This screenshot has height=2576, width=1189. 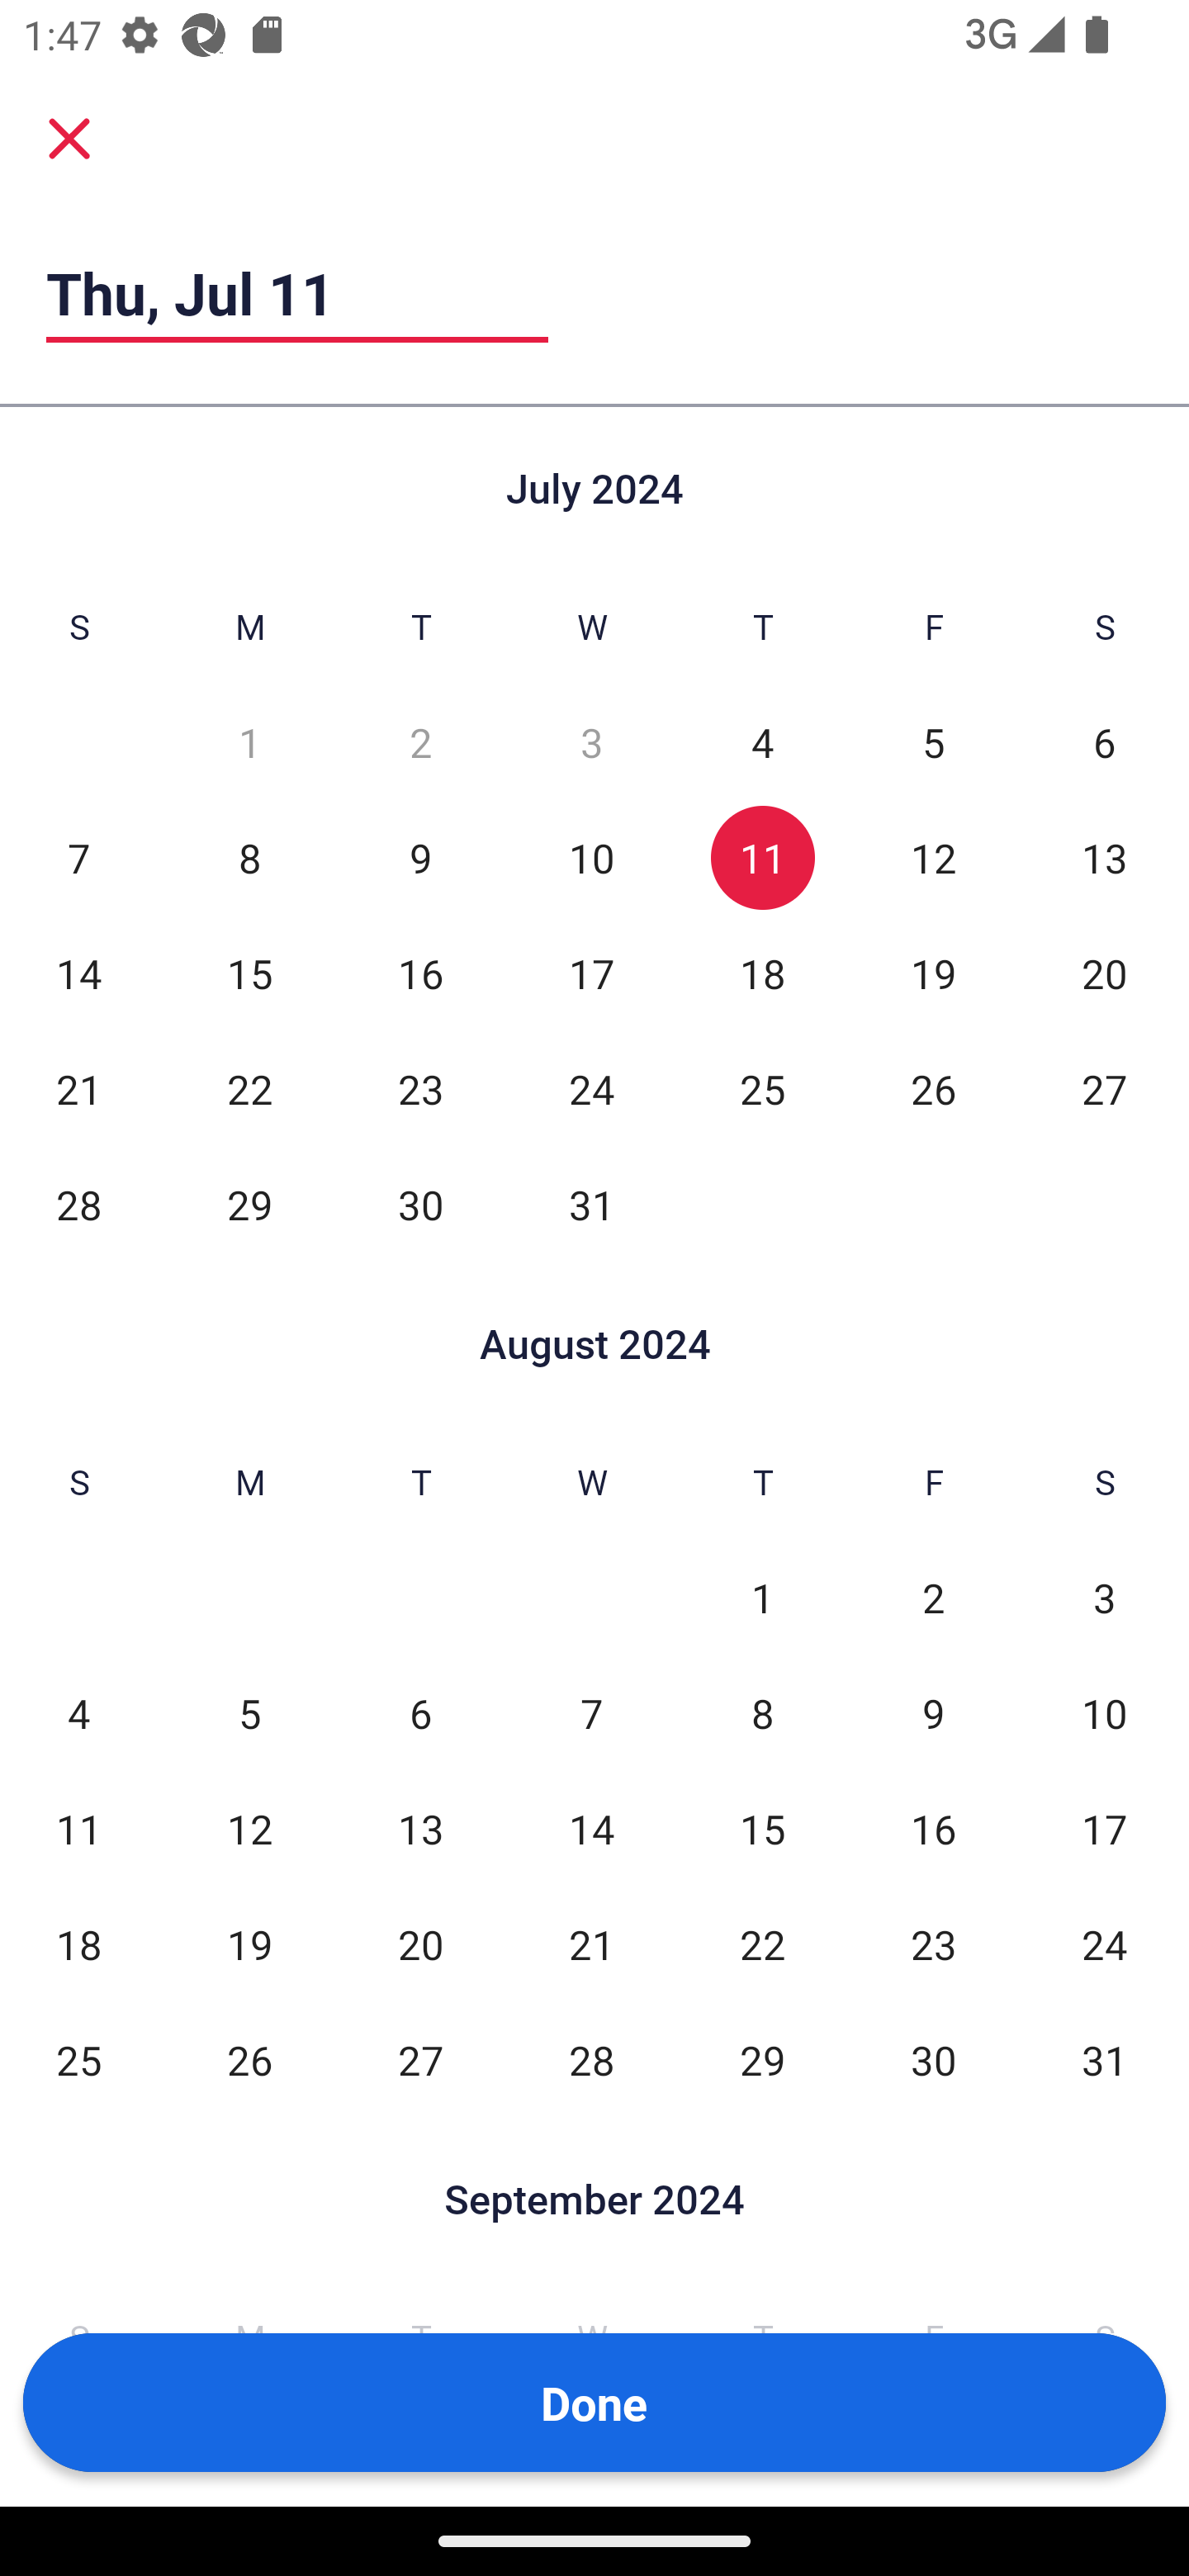 What do you see at coordinates (249, 743) in the screenshot?
I see `1 Mon, Jul 1, Not Selected` at bounding box center [249, 743].